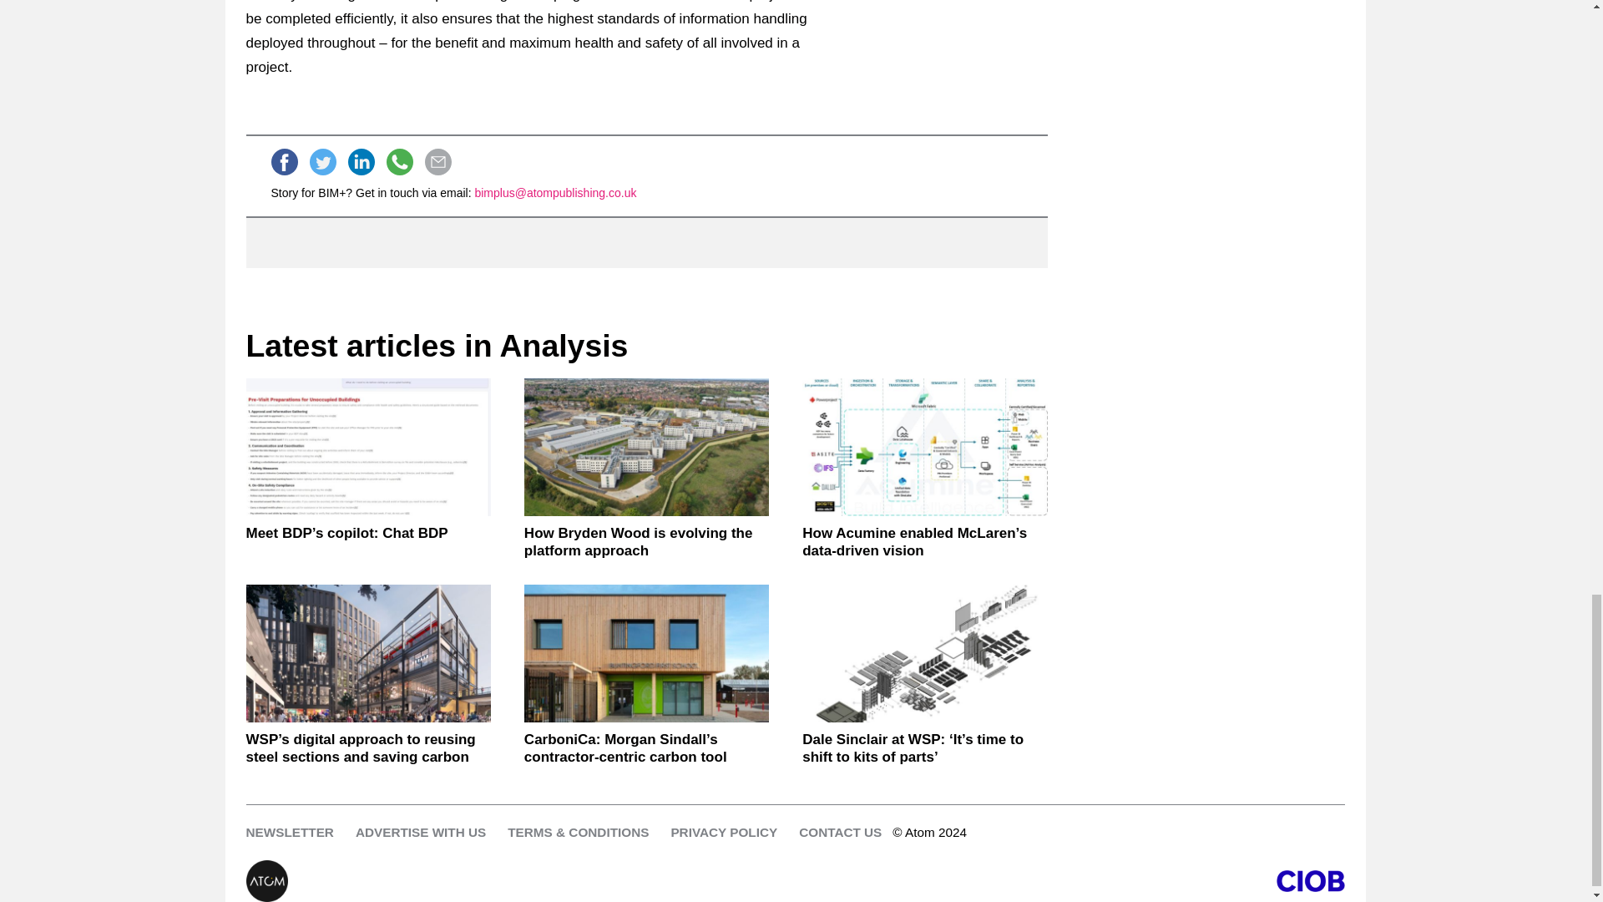 The image size is (1603, 902). I want to click on Share on Facebook, so click(284, 162).